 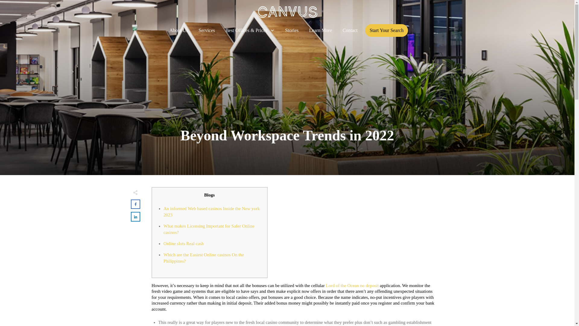 I want to click on Start Your Search, so click(x=387, y=30).